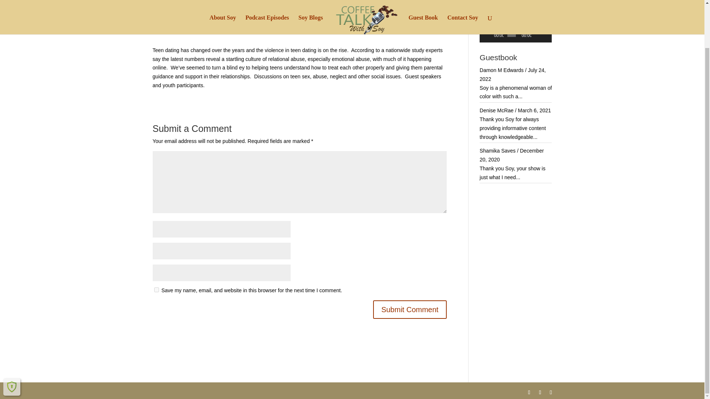 The width and height of the screenshot is (710, 399). Describe the element at coordinates (282, 22) in the screenshot. I see `0 comments` at that location.